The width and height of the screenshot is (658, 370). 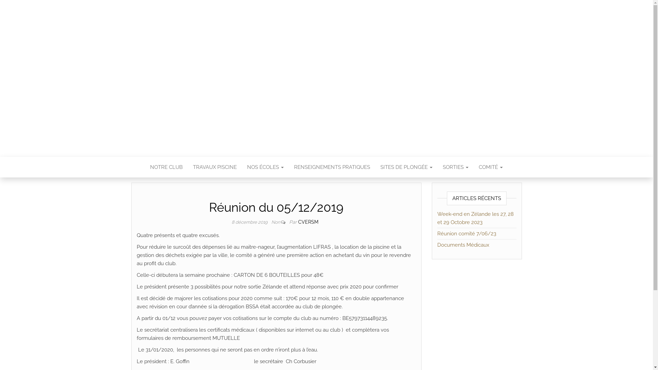 I want to click on NOTRE CLUB, so click(x=167, y=167).